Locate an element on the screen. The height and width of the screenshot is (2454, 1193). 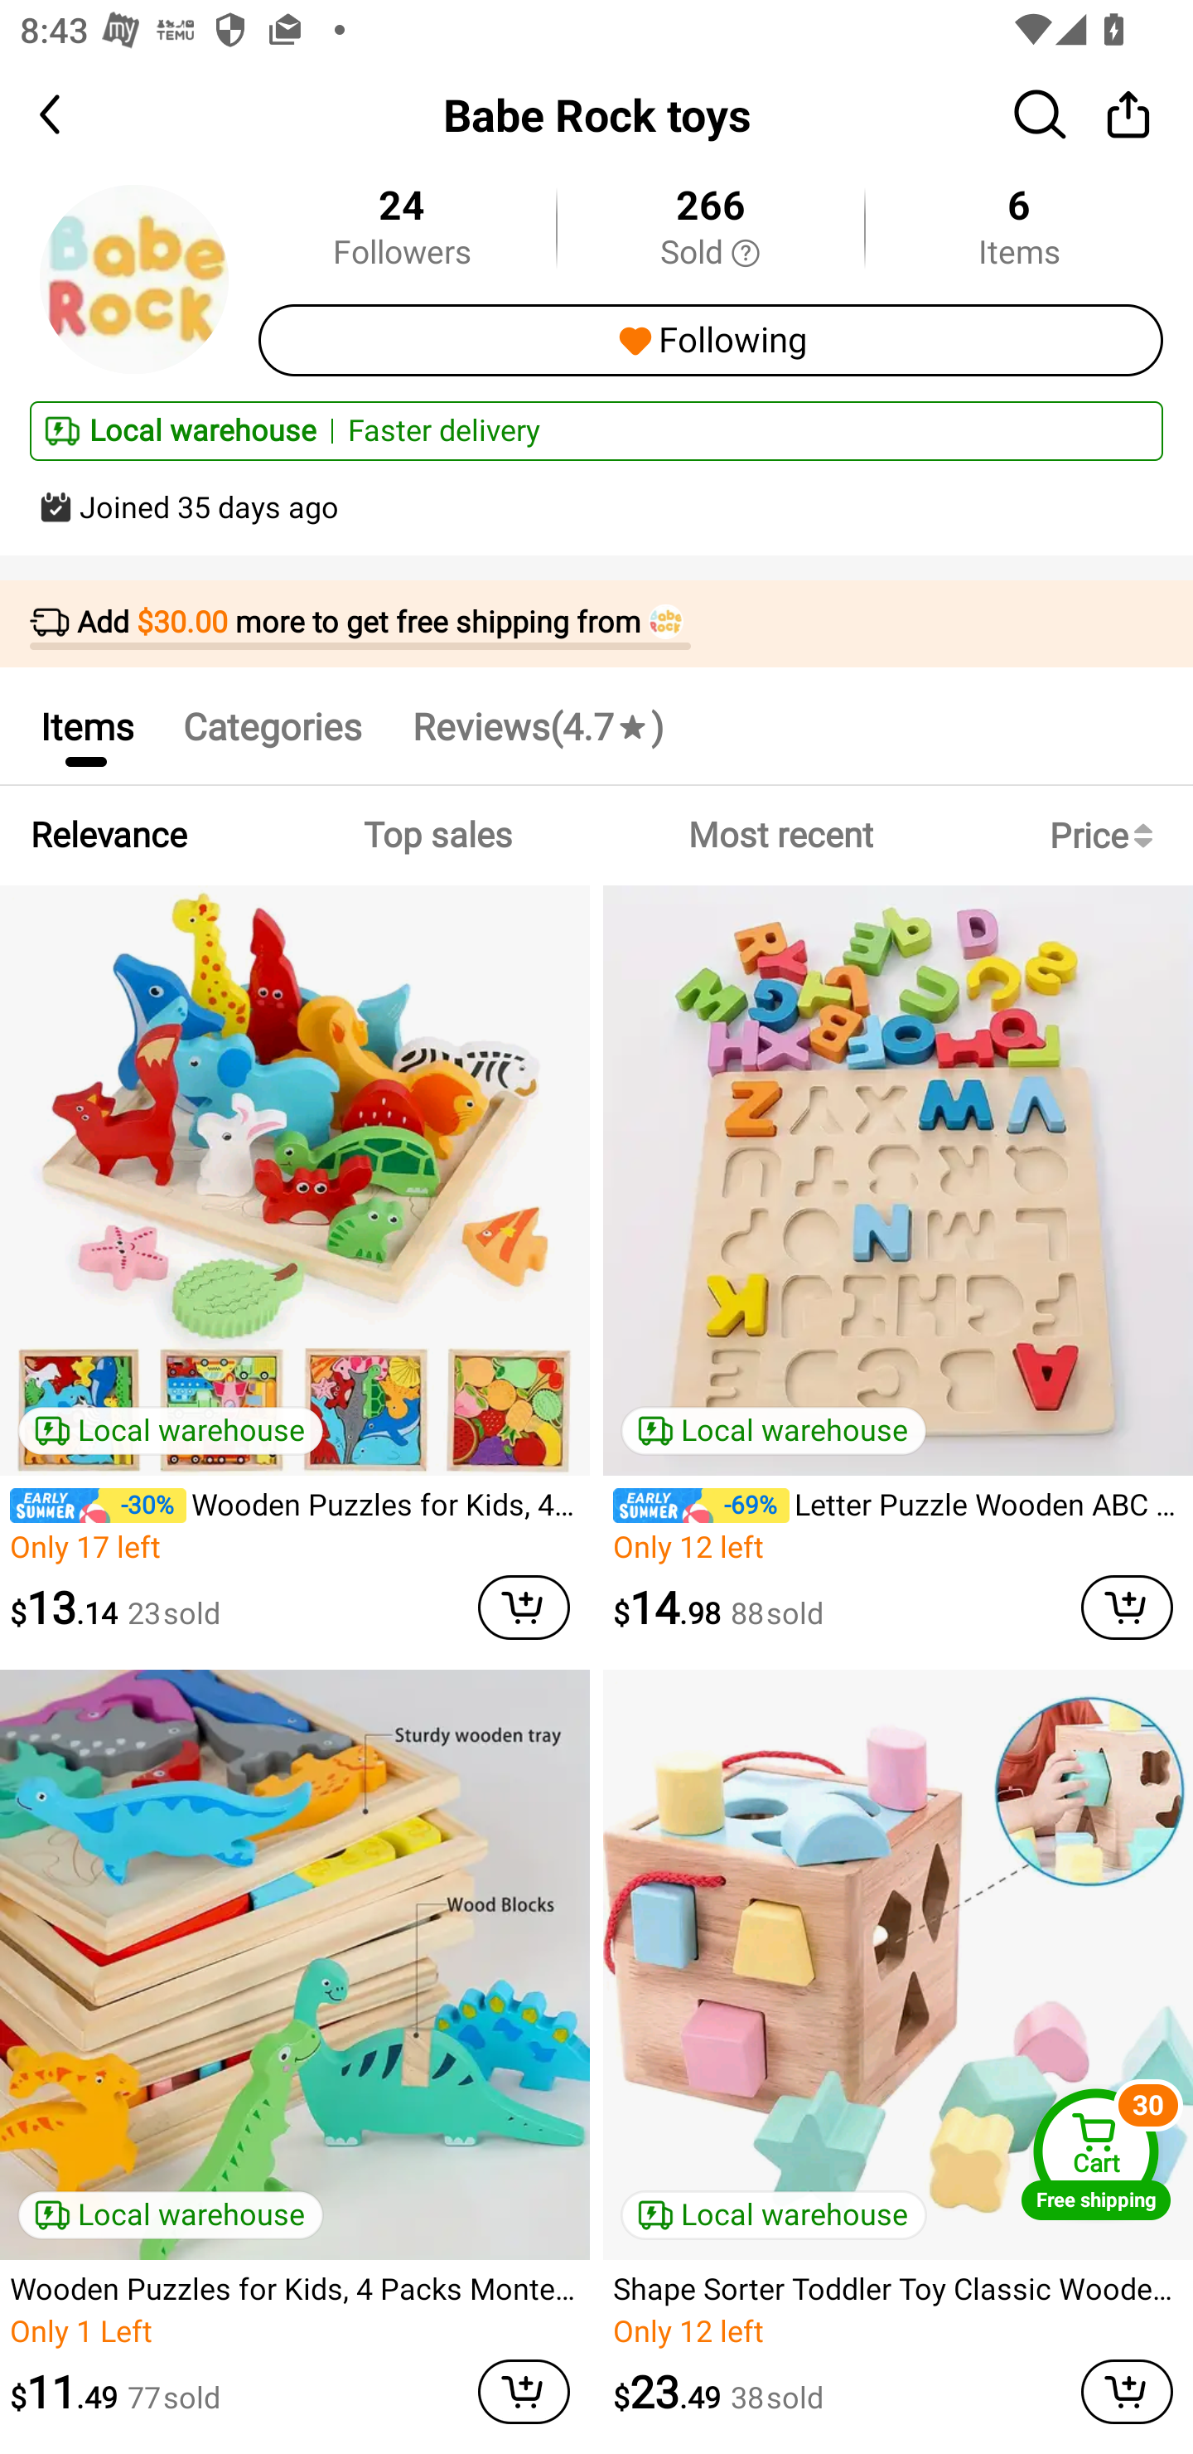
Categories is located at coordinates (272, 726).